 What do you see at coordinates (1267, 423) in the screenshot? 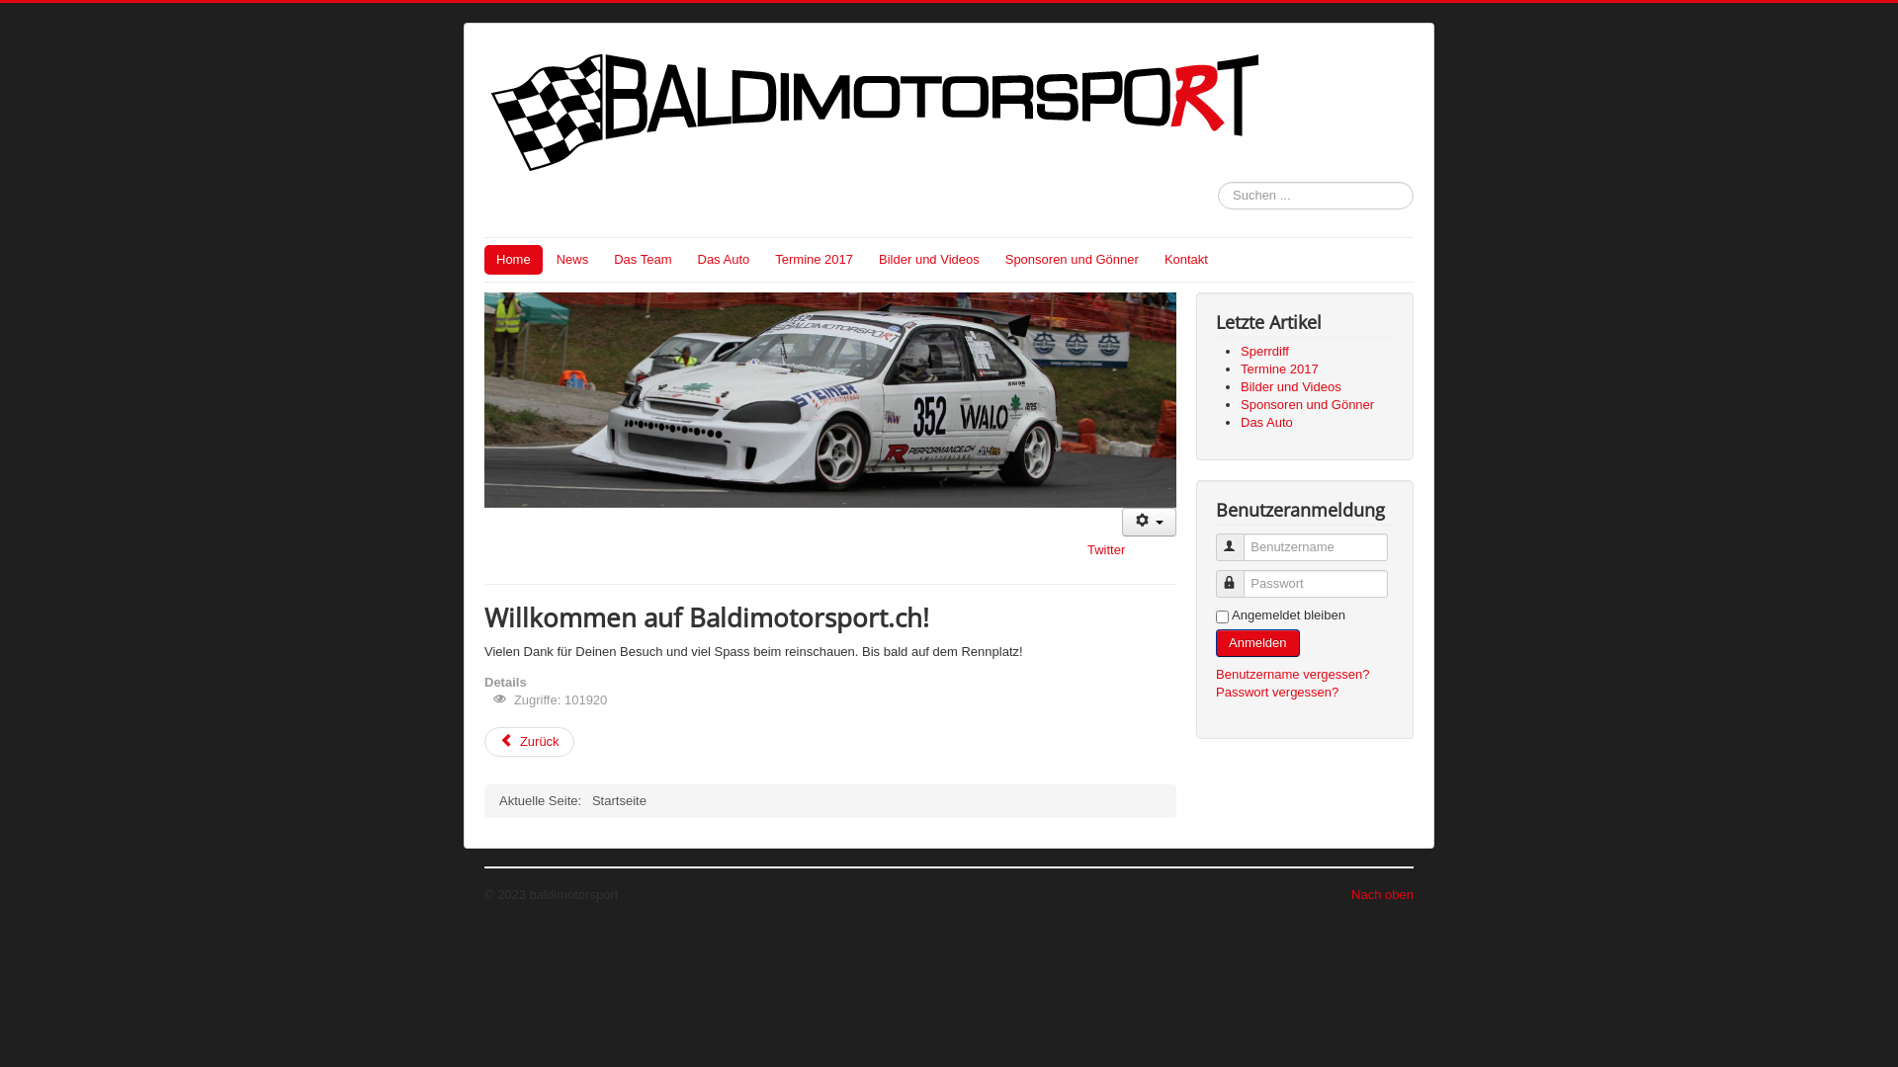
I see `Das Auto` at bounding box center [1267, 423].